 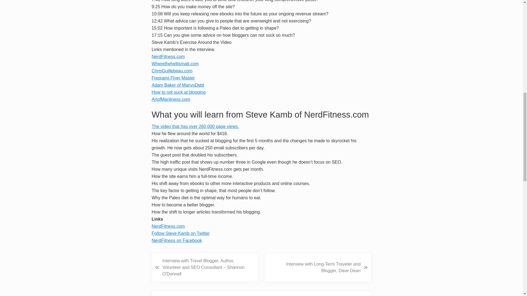 I want to click on Frequent Flyer Master, so click(x=173, y=78).